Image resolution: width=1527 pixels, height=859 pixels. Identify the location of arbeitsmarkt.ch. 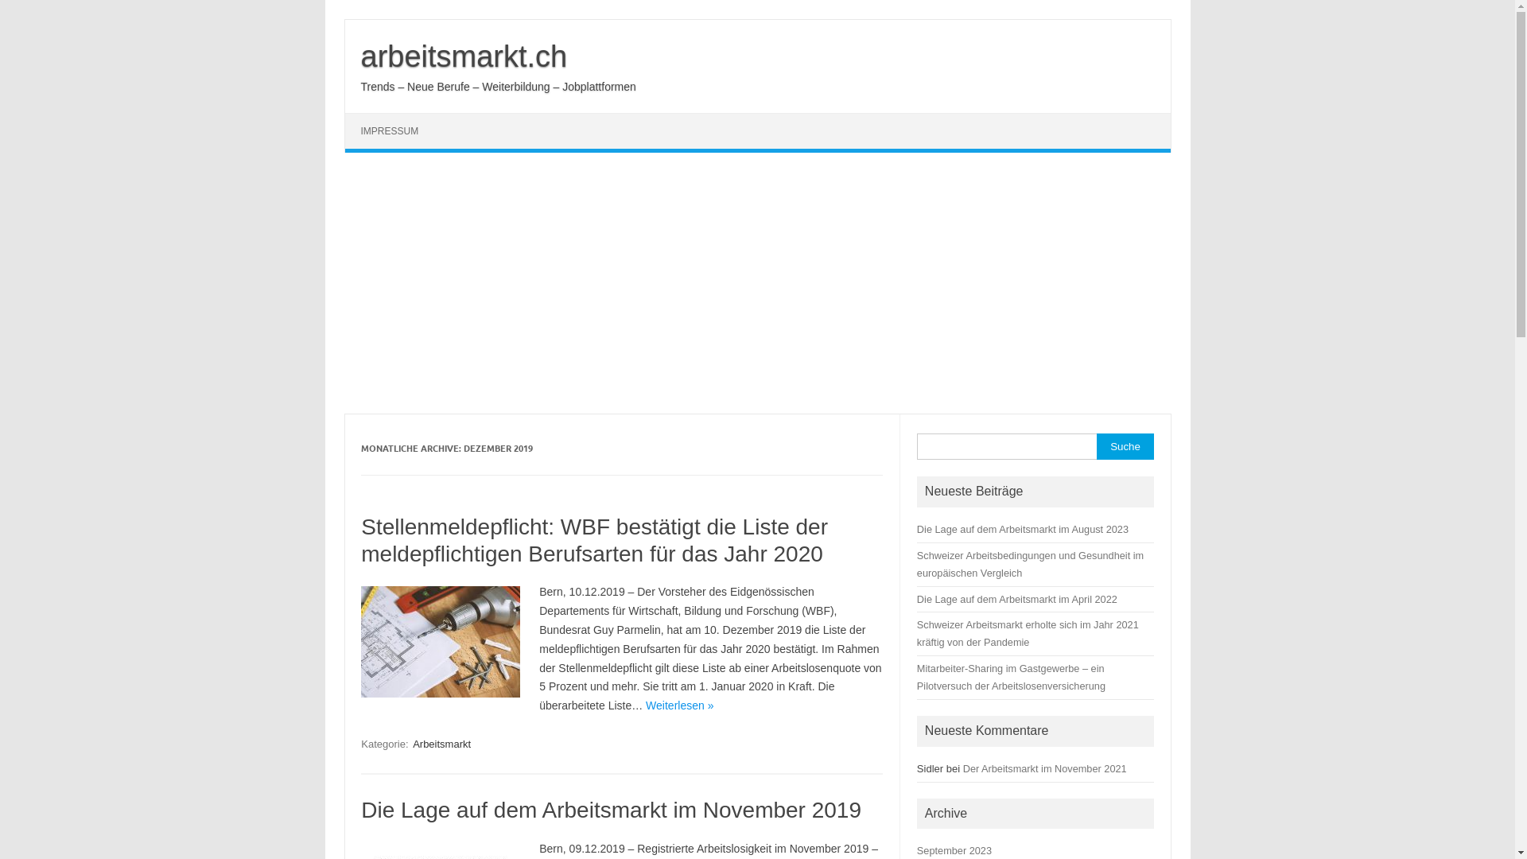
(464, 56).